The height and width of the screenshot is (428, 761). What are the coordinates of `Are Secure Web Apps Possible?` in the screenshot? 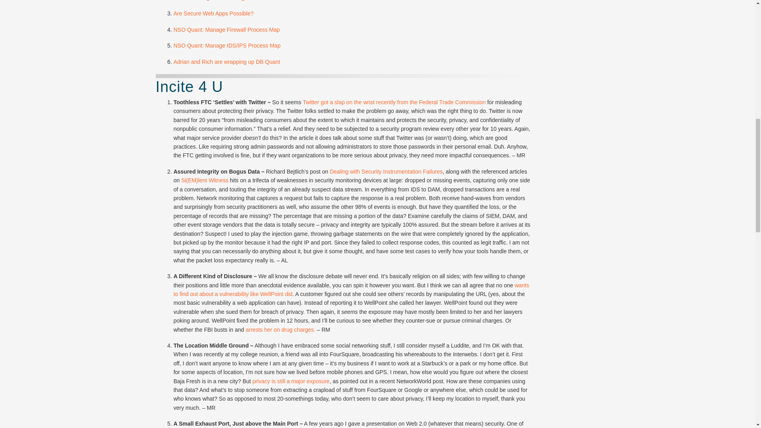 It's located at (213, 13).